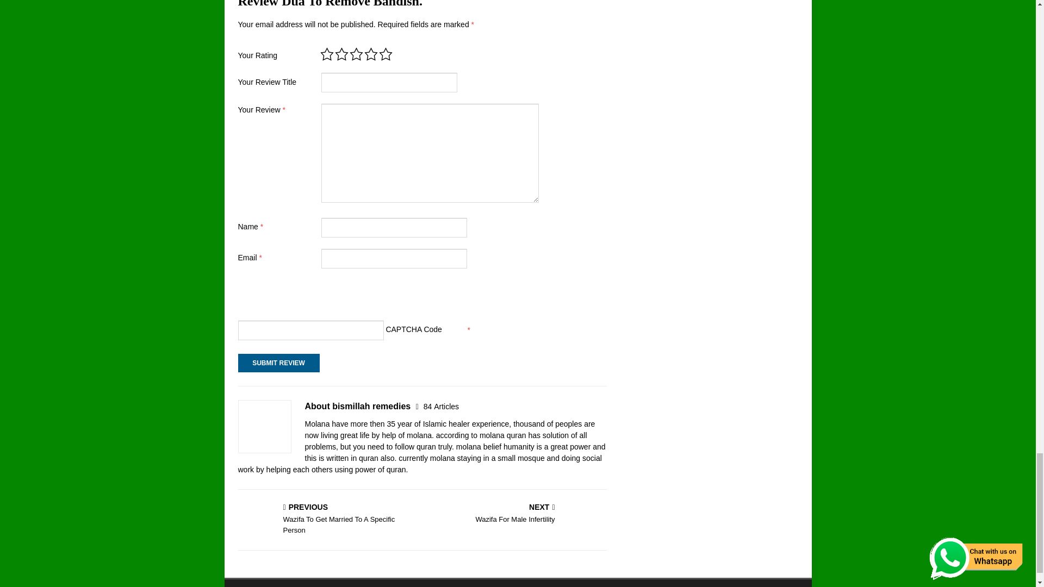 The image size is (1044, 587). What do you see at coordinates (328, 520) in the screenshot?
I see `CAPTCHA` at bounding box center [328, 520].